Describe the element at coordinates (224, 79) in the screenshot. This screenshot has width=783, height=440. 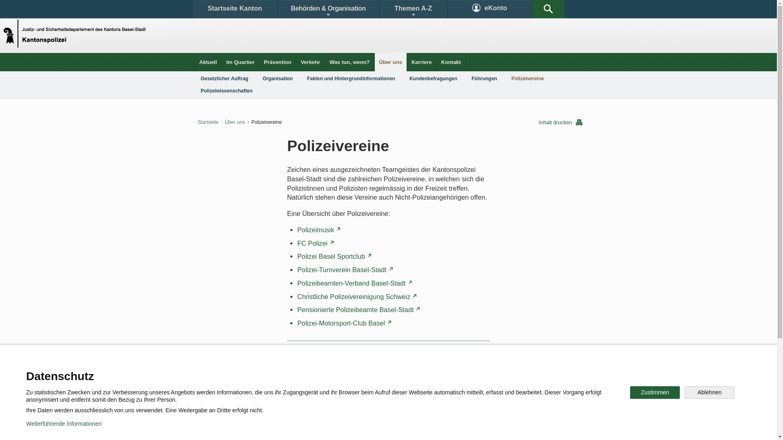
I see `Gesetzlicher Auftrag` at that location.